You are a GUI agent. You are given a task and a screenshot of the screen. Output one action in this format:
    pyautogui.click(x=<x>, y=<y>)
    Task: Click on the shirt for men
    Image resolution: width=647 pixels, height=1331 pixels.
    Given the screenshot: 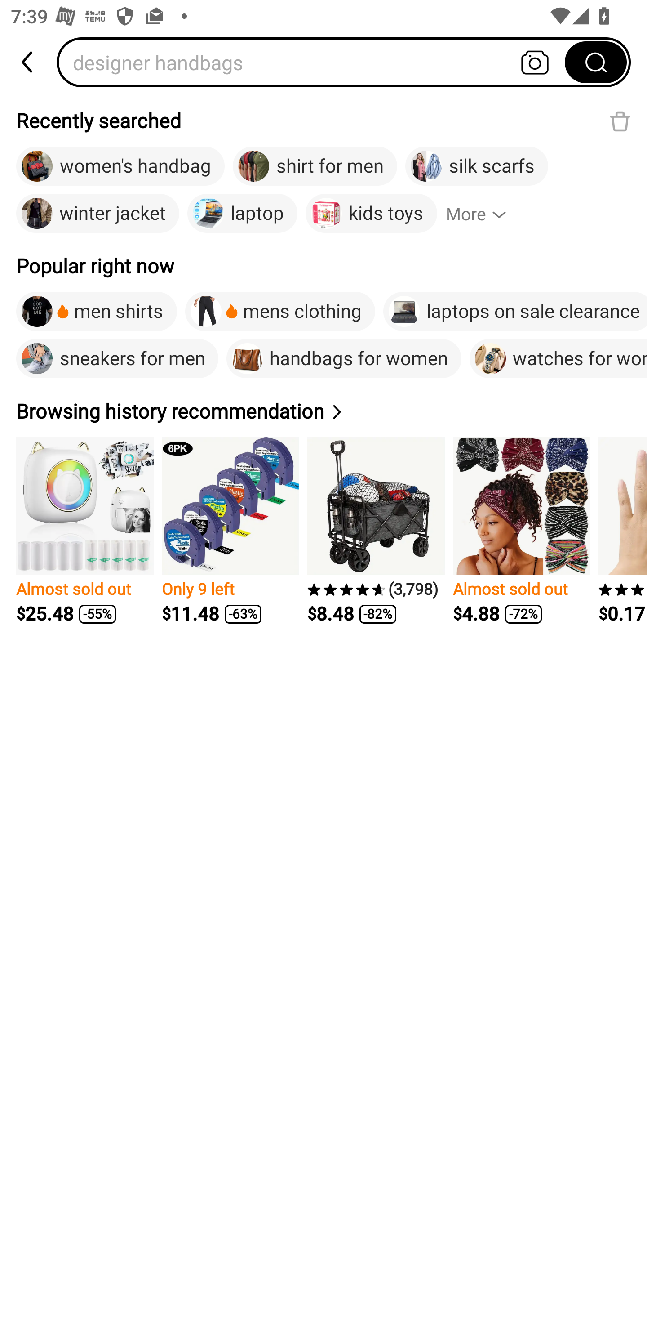 What is the action you would take?
    pyautogui.click(x=315, y=166)
    